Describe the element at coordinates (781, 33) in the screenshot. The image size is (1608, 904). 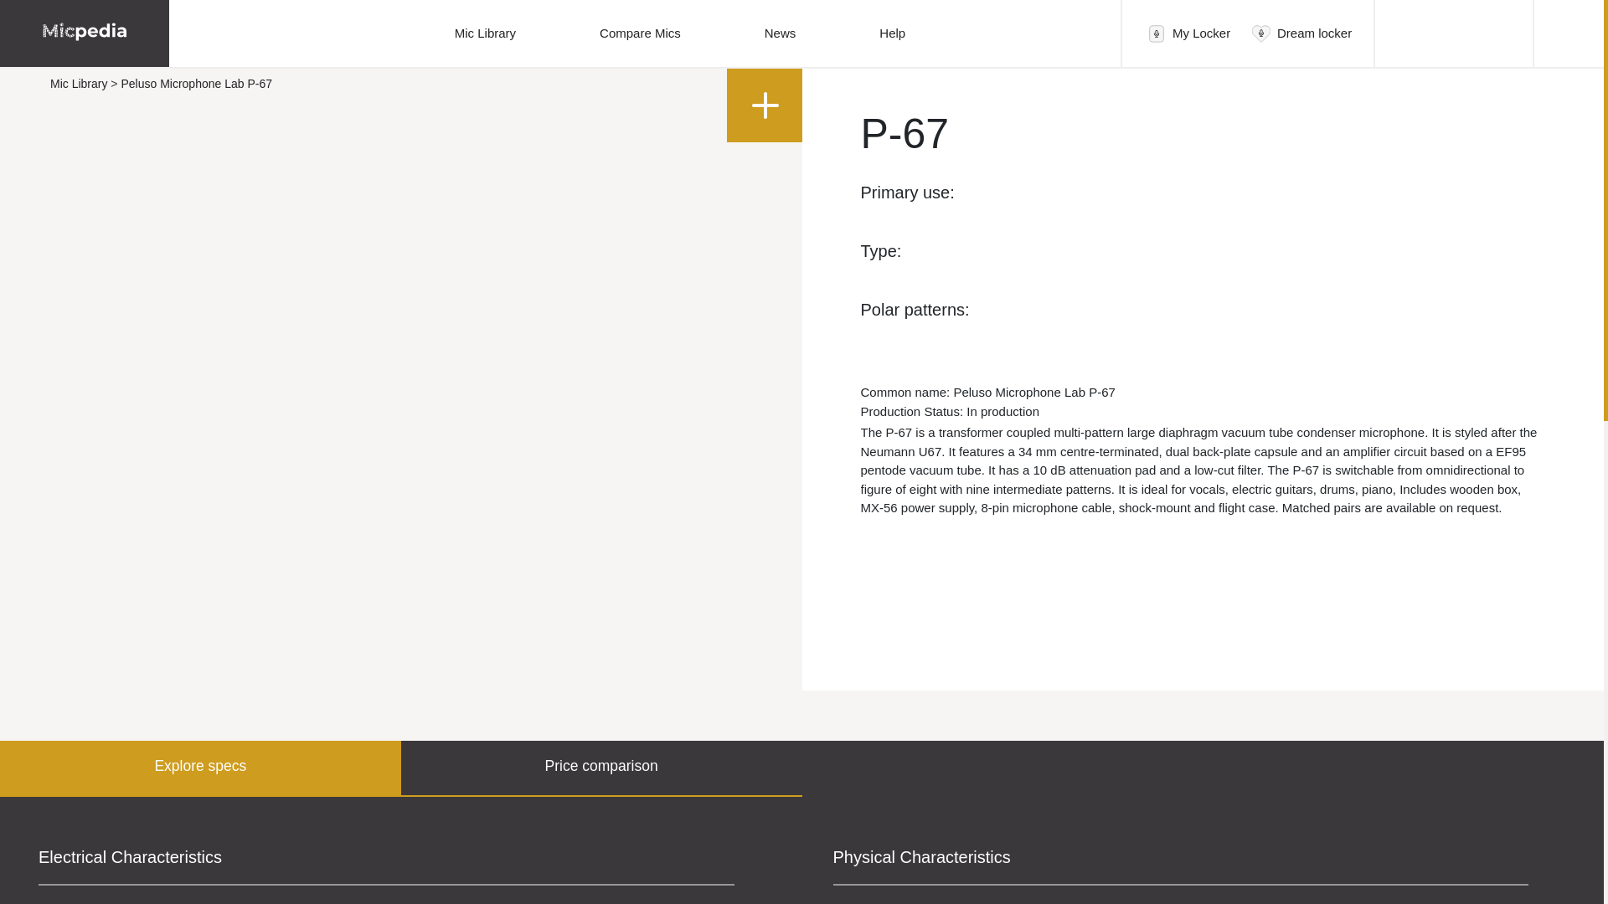
I see `News` at that location.